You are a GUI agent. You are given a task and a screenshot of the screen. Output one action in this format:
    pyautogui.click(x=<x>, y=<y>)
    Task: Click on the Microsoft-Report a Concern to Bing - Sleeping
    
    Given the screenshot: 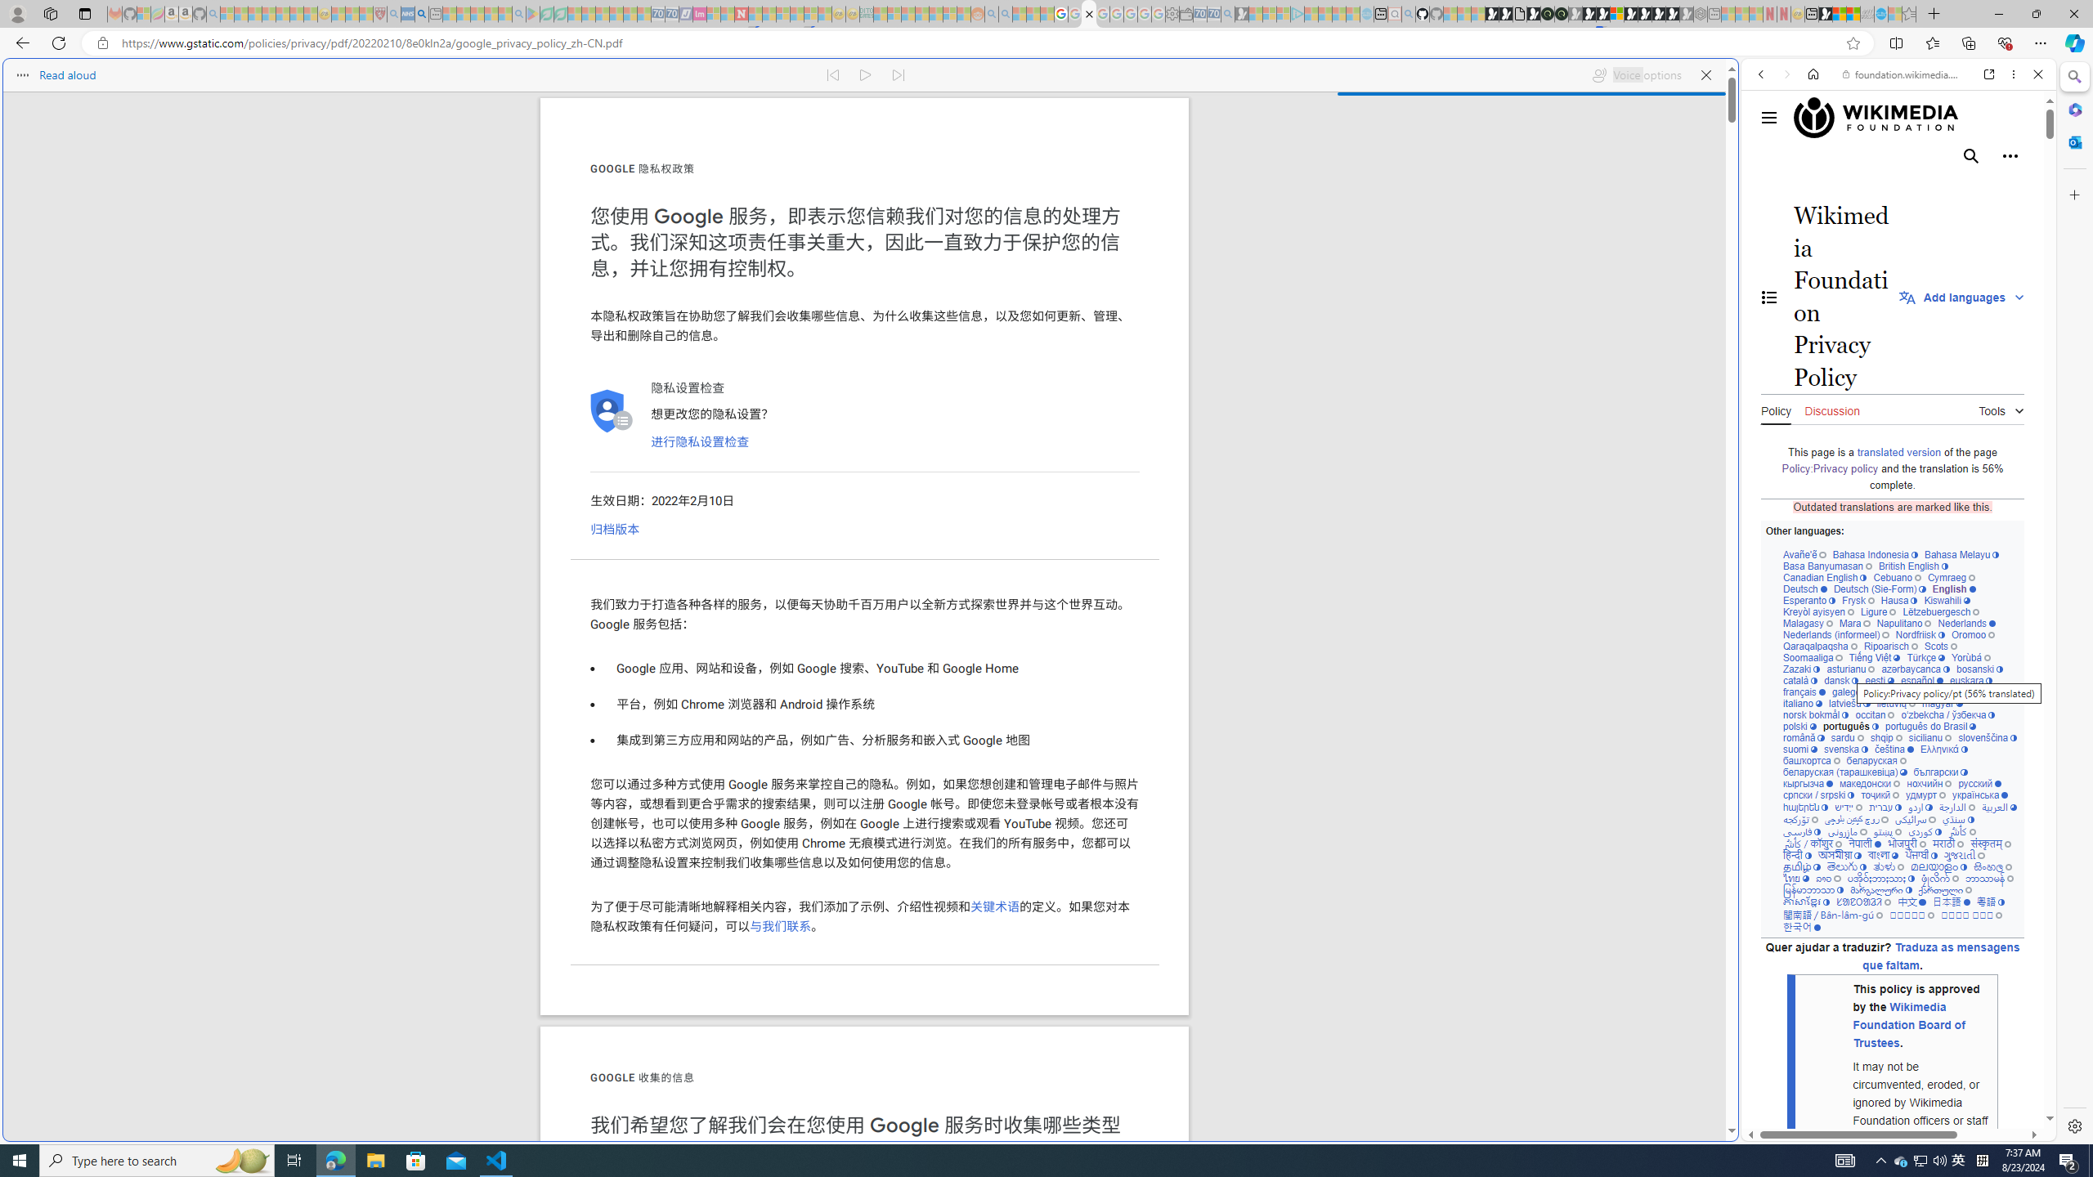 What is the action you would take?
    pyautogui.click(x=143, y=14)
    